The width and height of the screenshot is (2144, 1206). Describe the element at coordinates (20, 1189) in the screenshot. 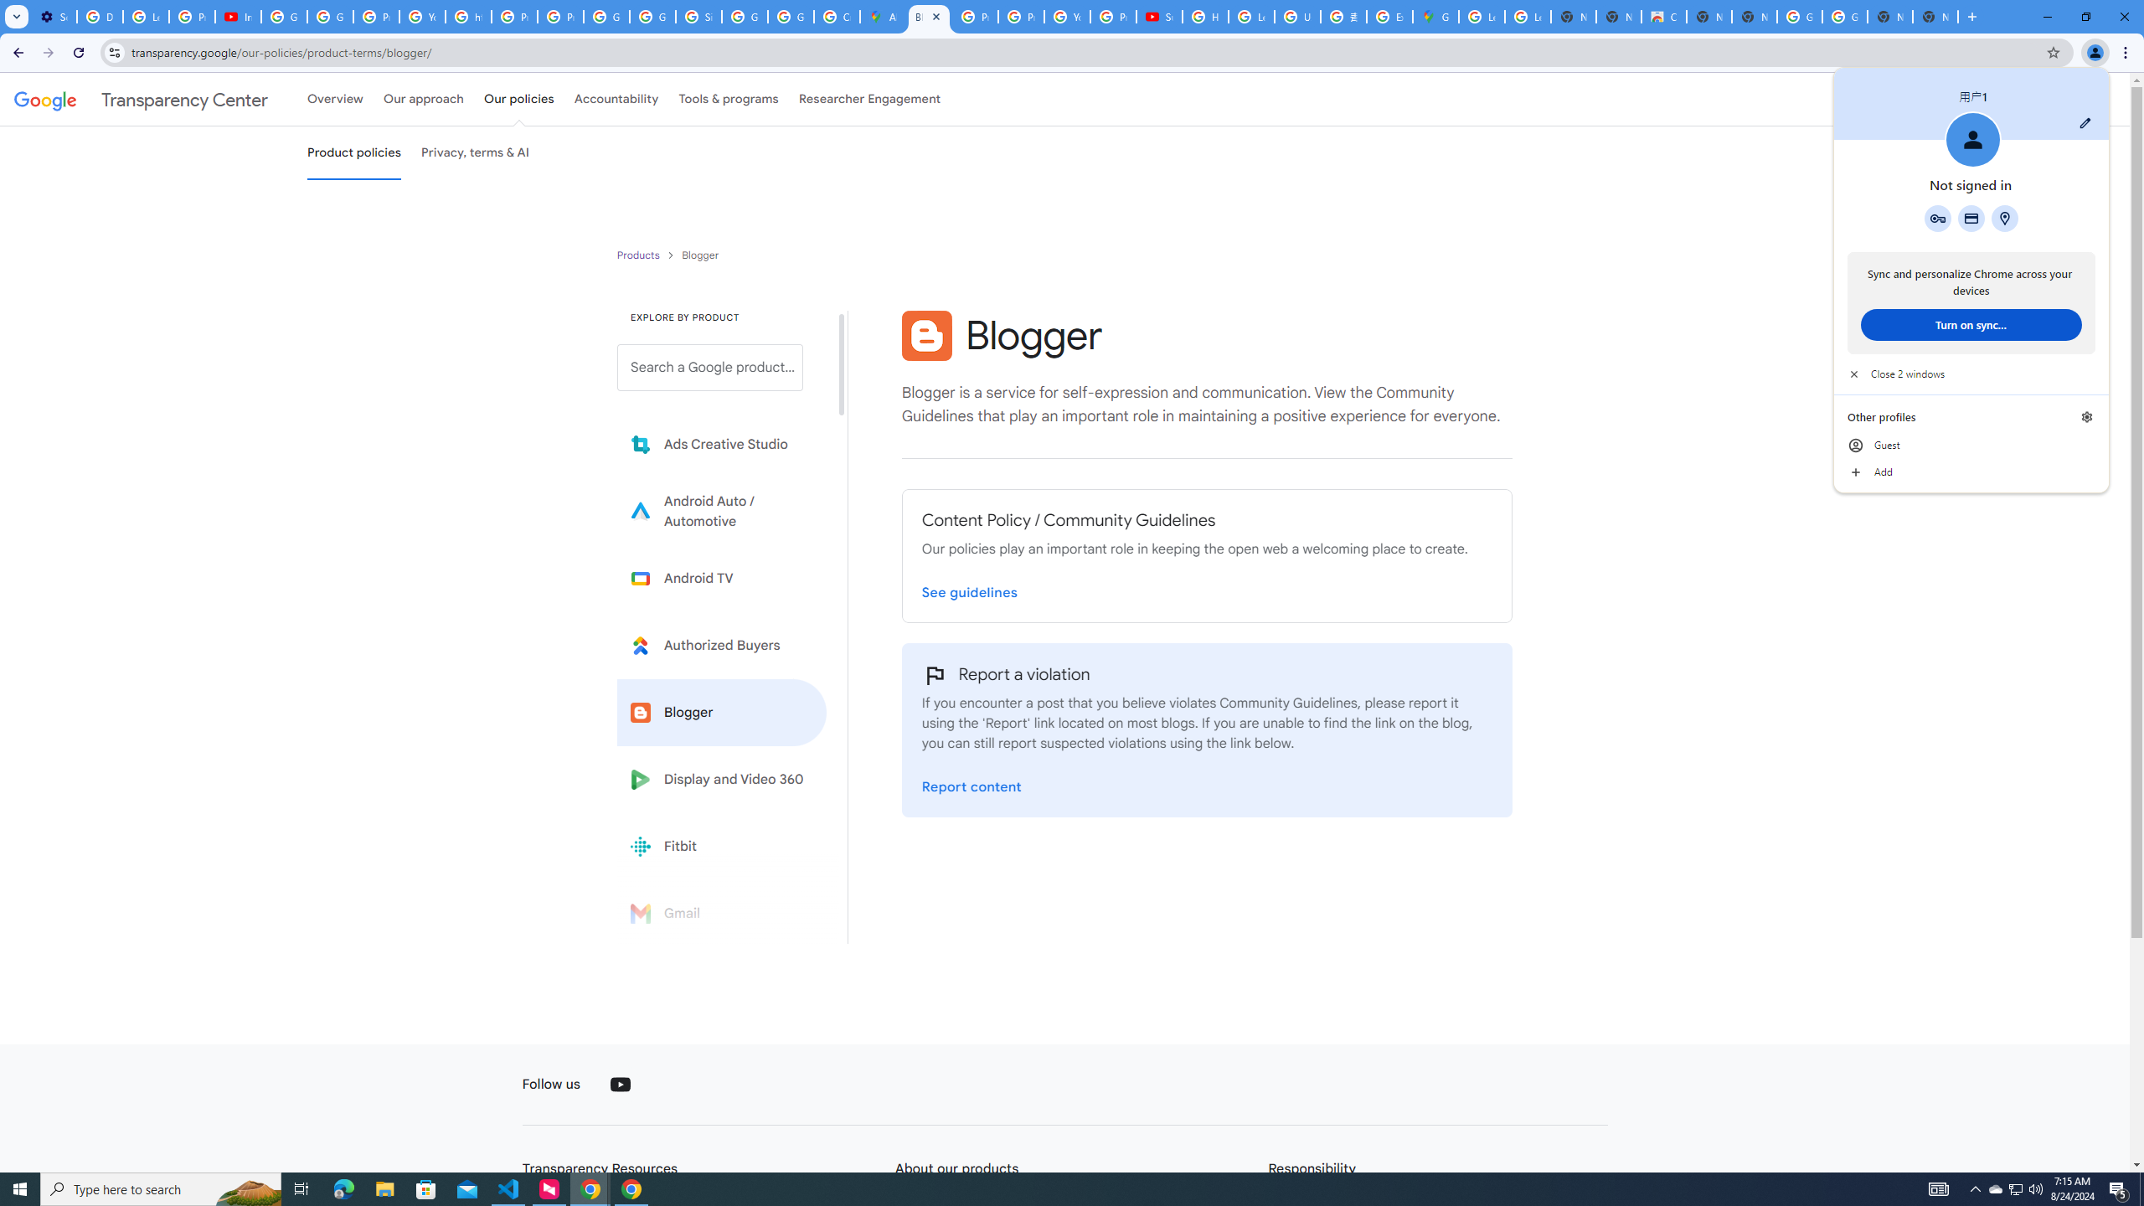

I see `Start` at that location.